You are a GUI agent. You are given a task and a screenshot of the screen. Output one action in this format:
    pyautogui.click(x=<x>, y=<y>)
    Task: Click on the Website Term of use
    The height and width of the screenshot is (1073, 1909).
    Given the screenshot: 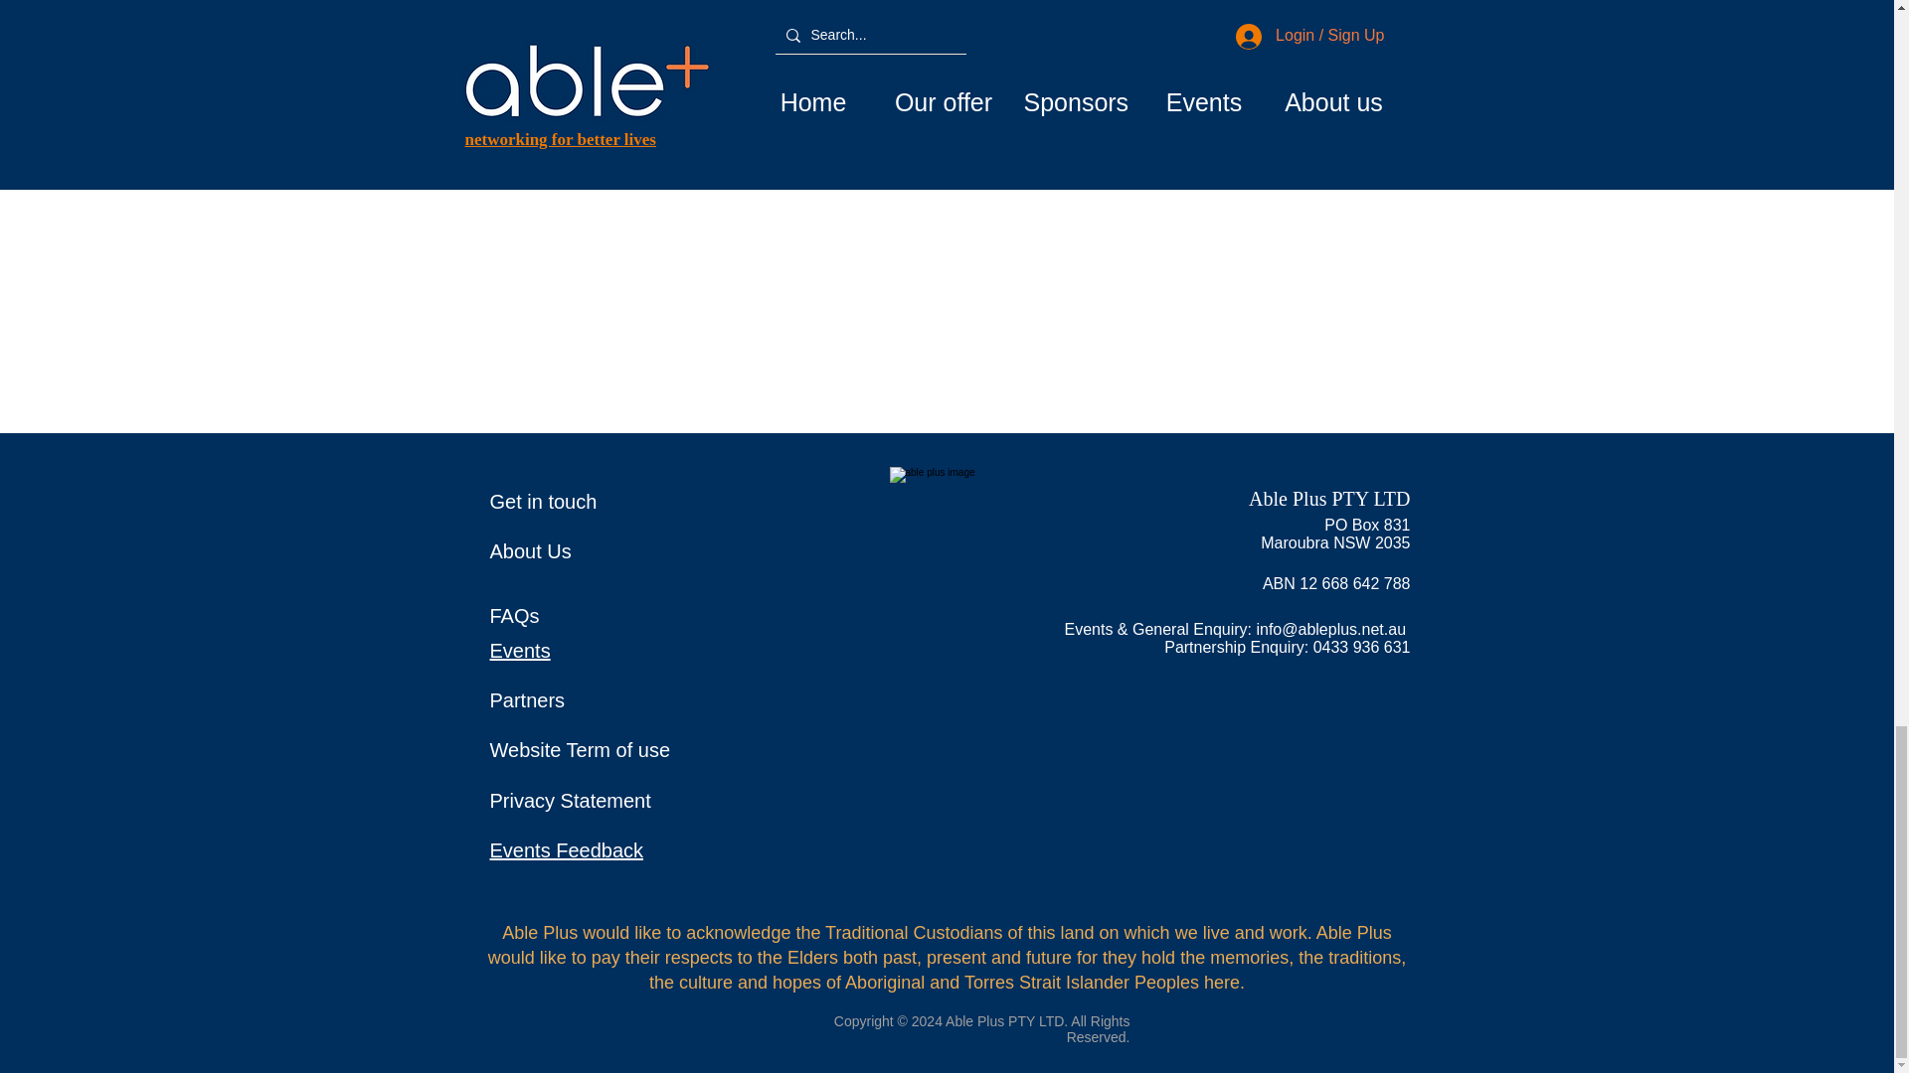 What is the action you would take?
    pyautogui.click(x=579, y=749)
    